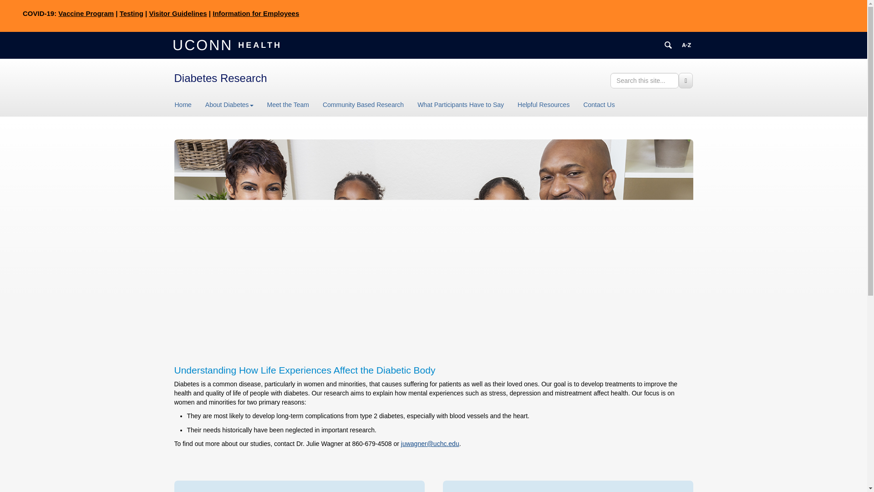 Image resolution: width=874 pixels, height=492 pixels. What do you see at coordinates (288, 105) in the screenshot?
I see `Meet the Team` at bounding box center [288, 105].